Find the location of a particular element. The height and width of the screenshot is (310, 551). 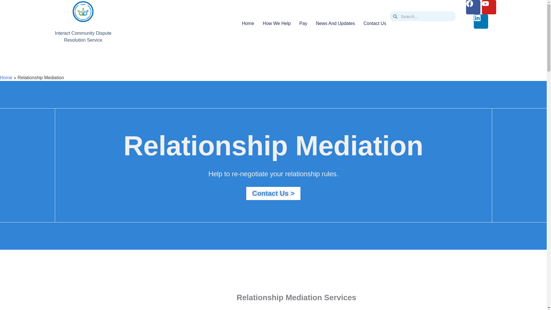

Linkedin is located at coordinates (481, 21).